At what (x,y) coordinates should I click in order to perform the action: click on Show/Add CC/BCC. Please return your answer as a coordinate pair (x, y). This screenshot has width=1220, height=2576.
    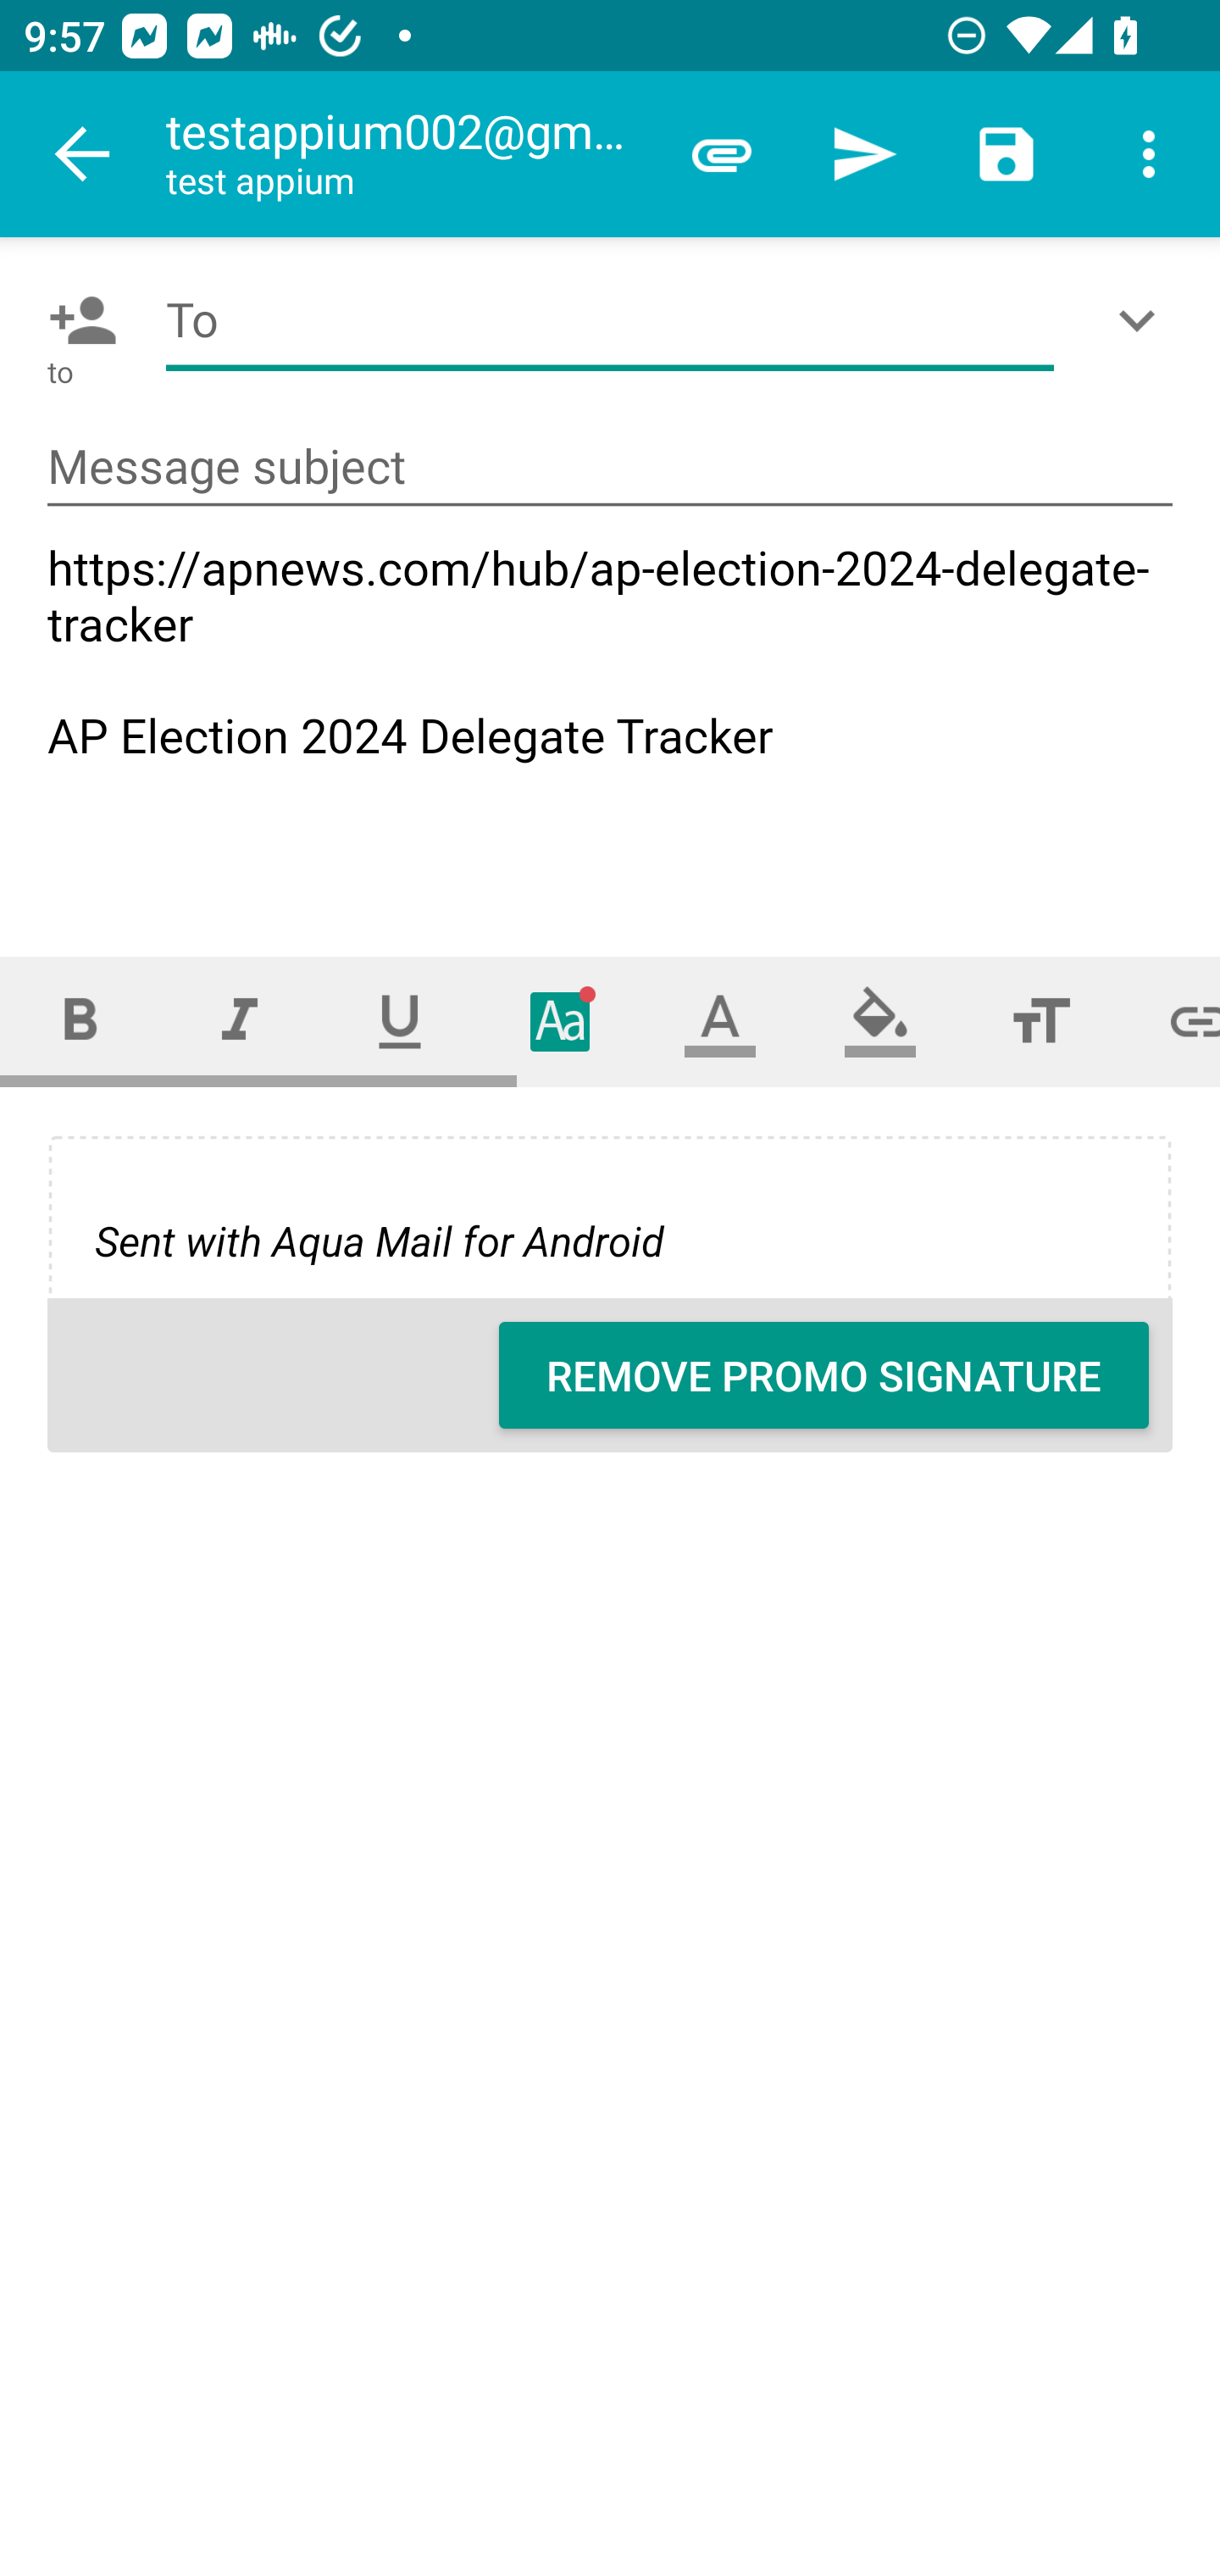
    Looking at the image, I should click on (1143, 320).